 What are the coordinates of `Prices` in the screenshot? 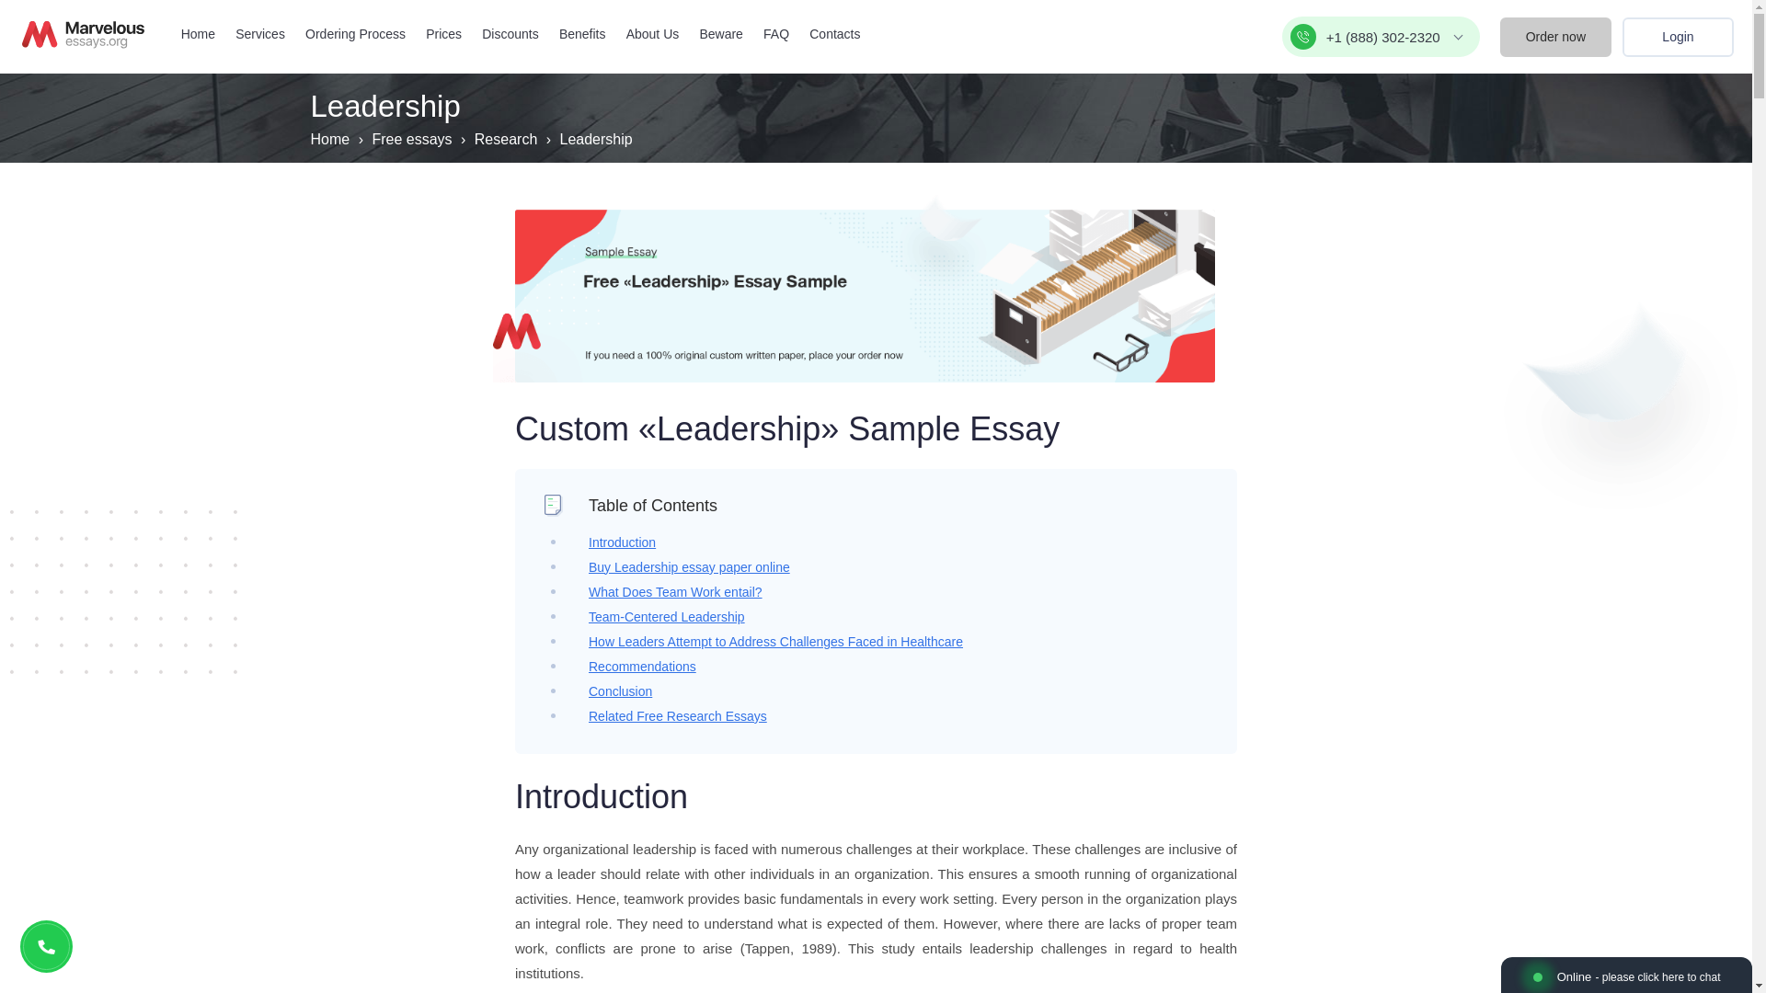 It's located at (443, 34).